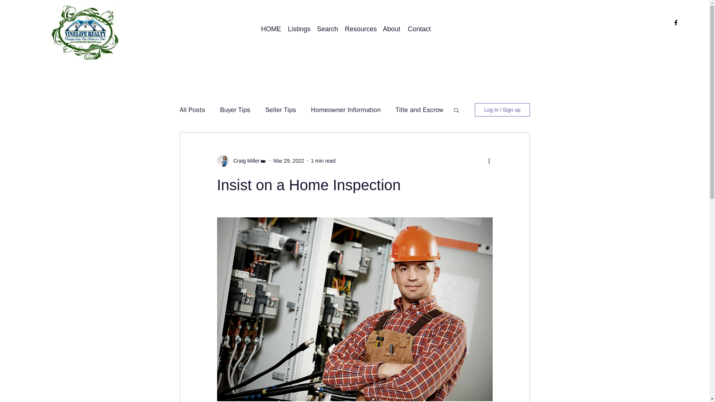 This screenshot has height=402, width=715. What do you see at coordinates (419, 109) in the screenshot?
I see `Title and Escrow` at bounding box center [419, 109].